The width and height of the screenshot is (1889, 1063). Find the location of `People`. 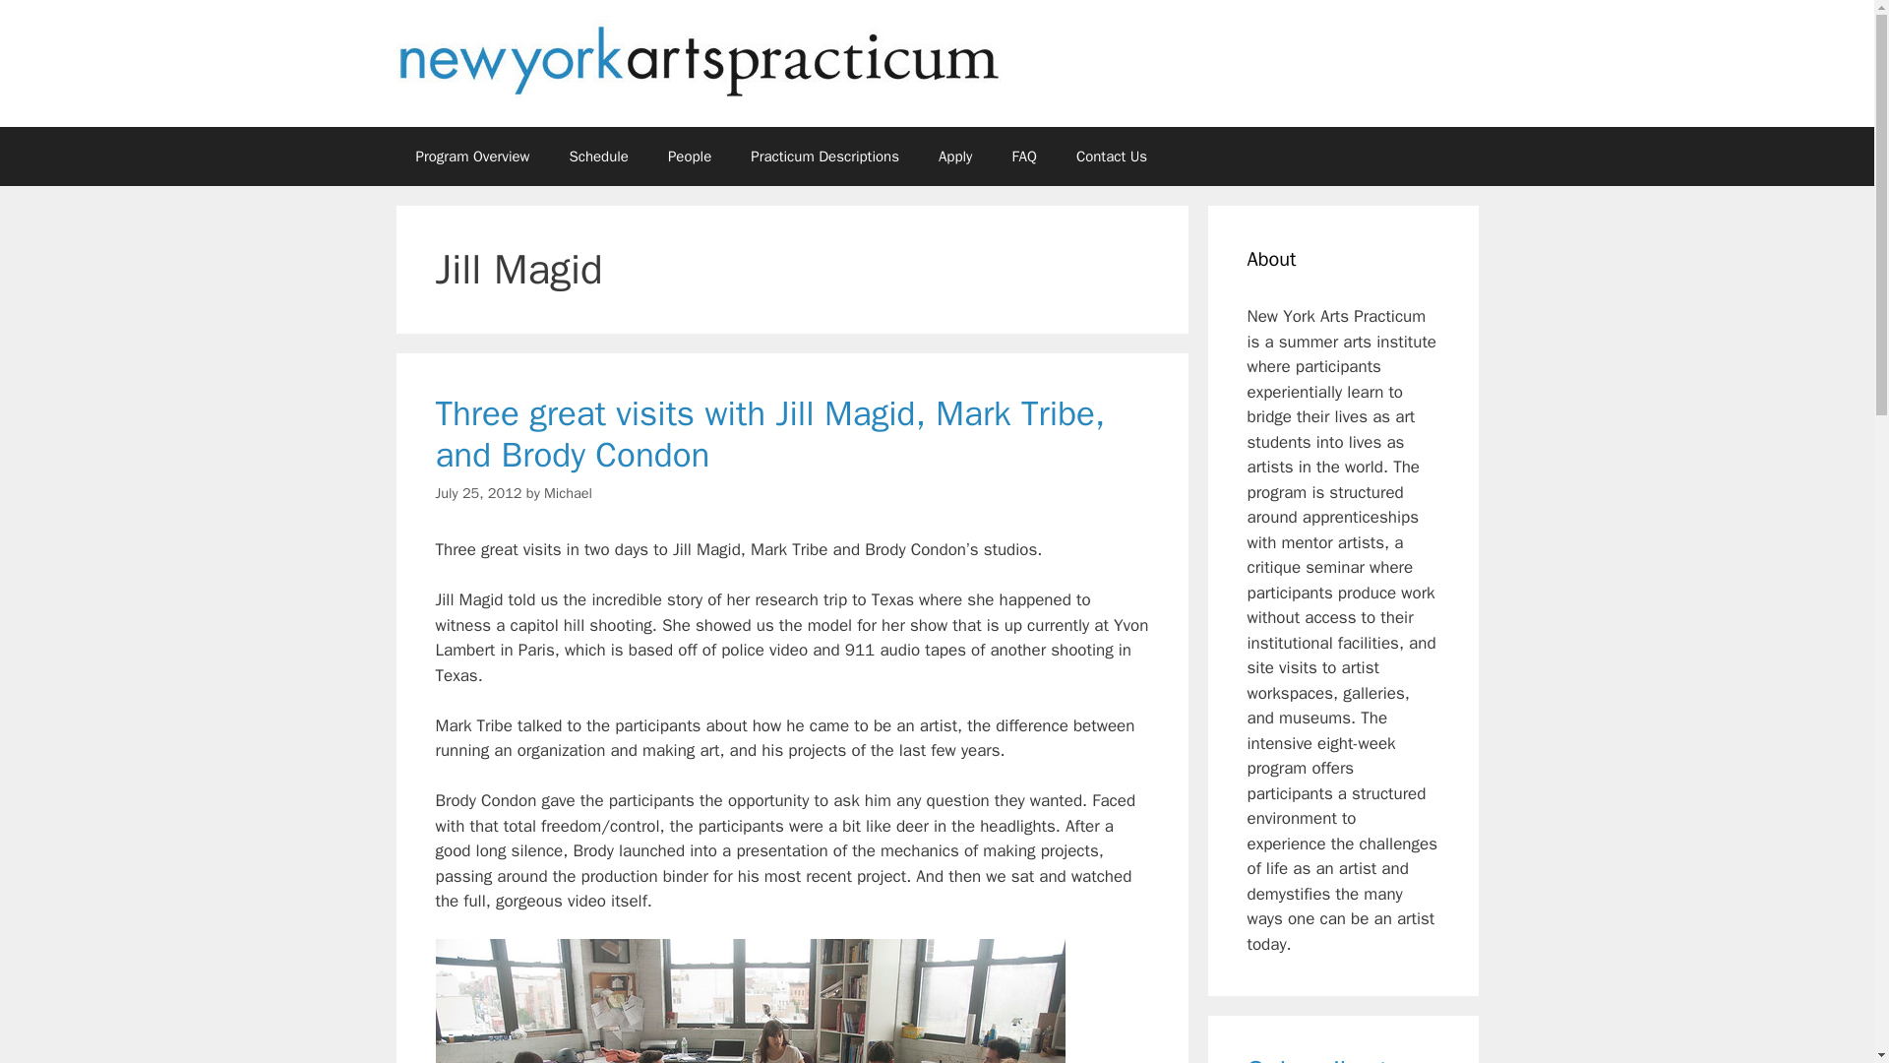

People is located at coordinates (689, 156).